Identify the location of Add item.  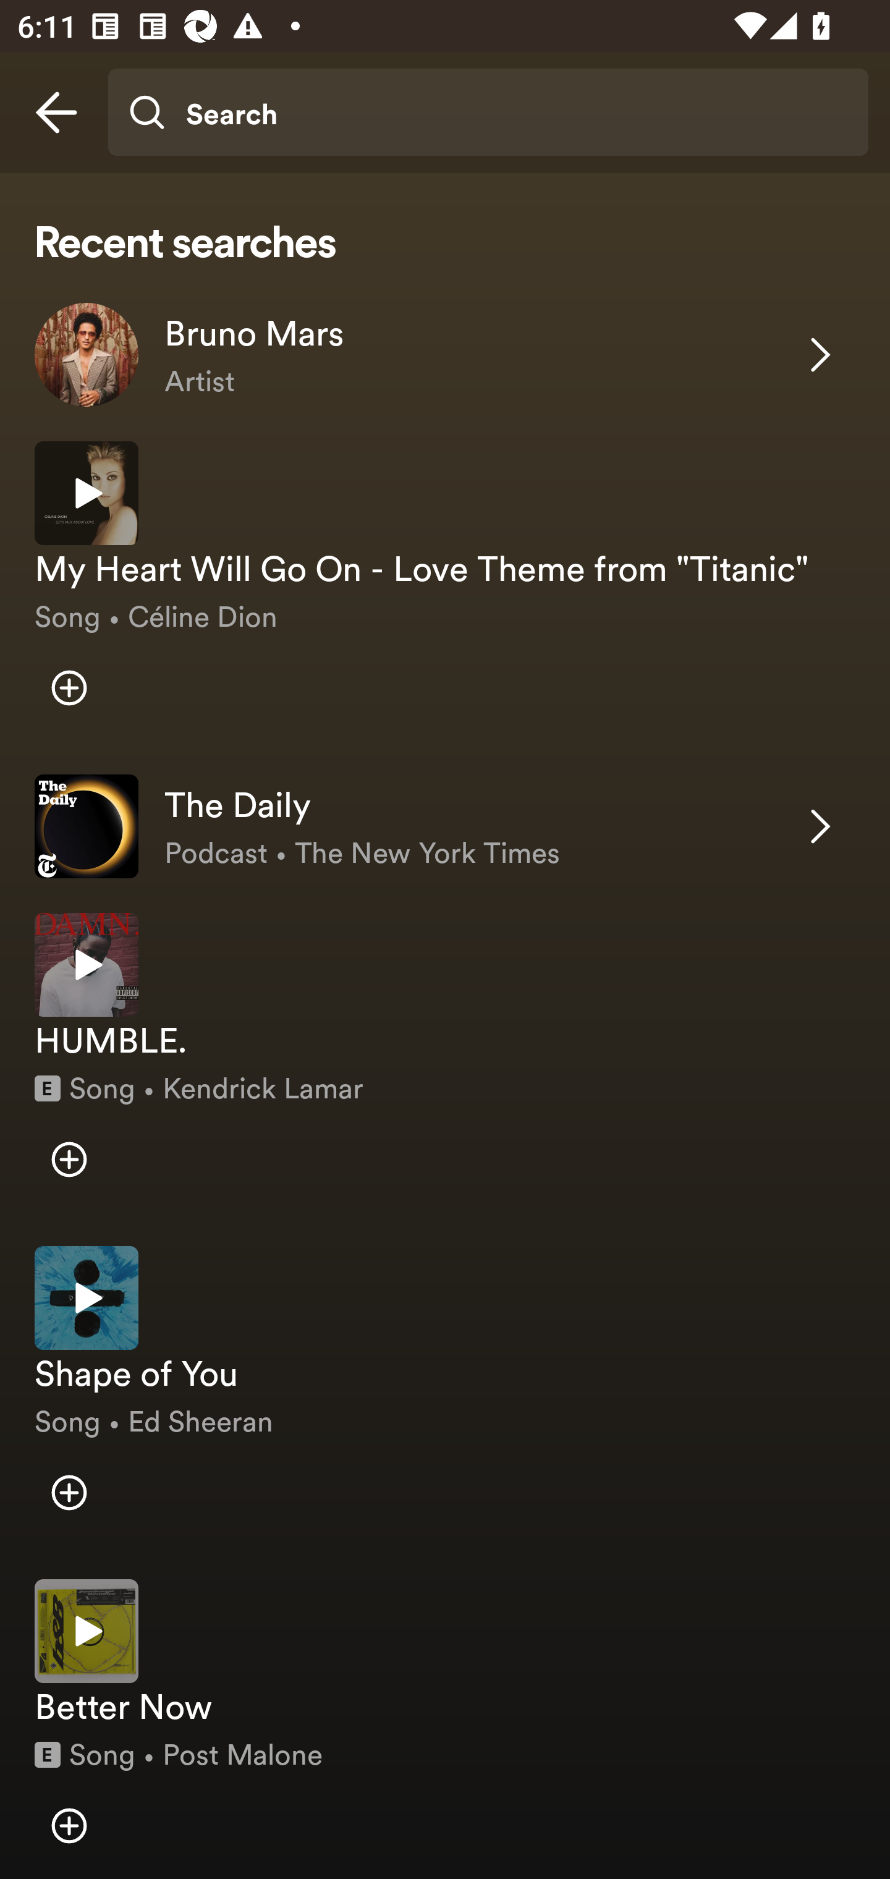
(69, 1159).